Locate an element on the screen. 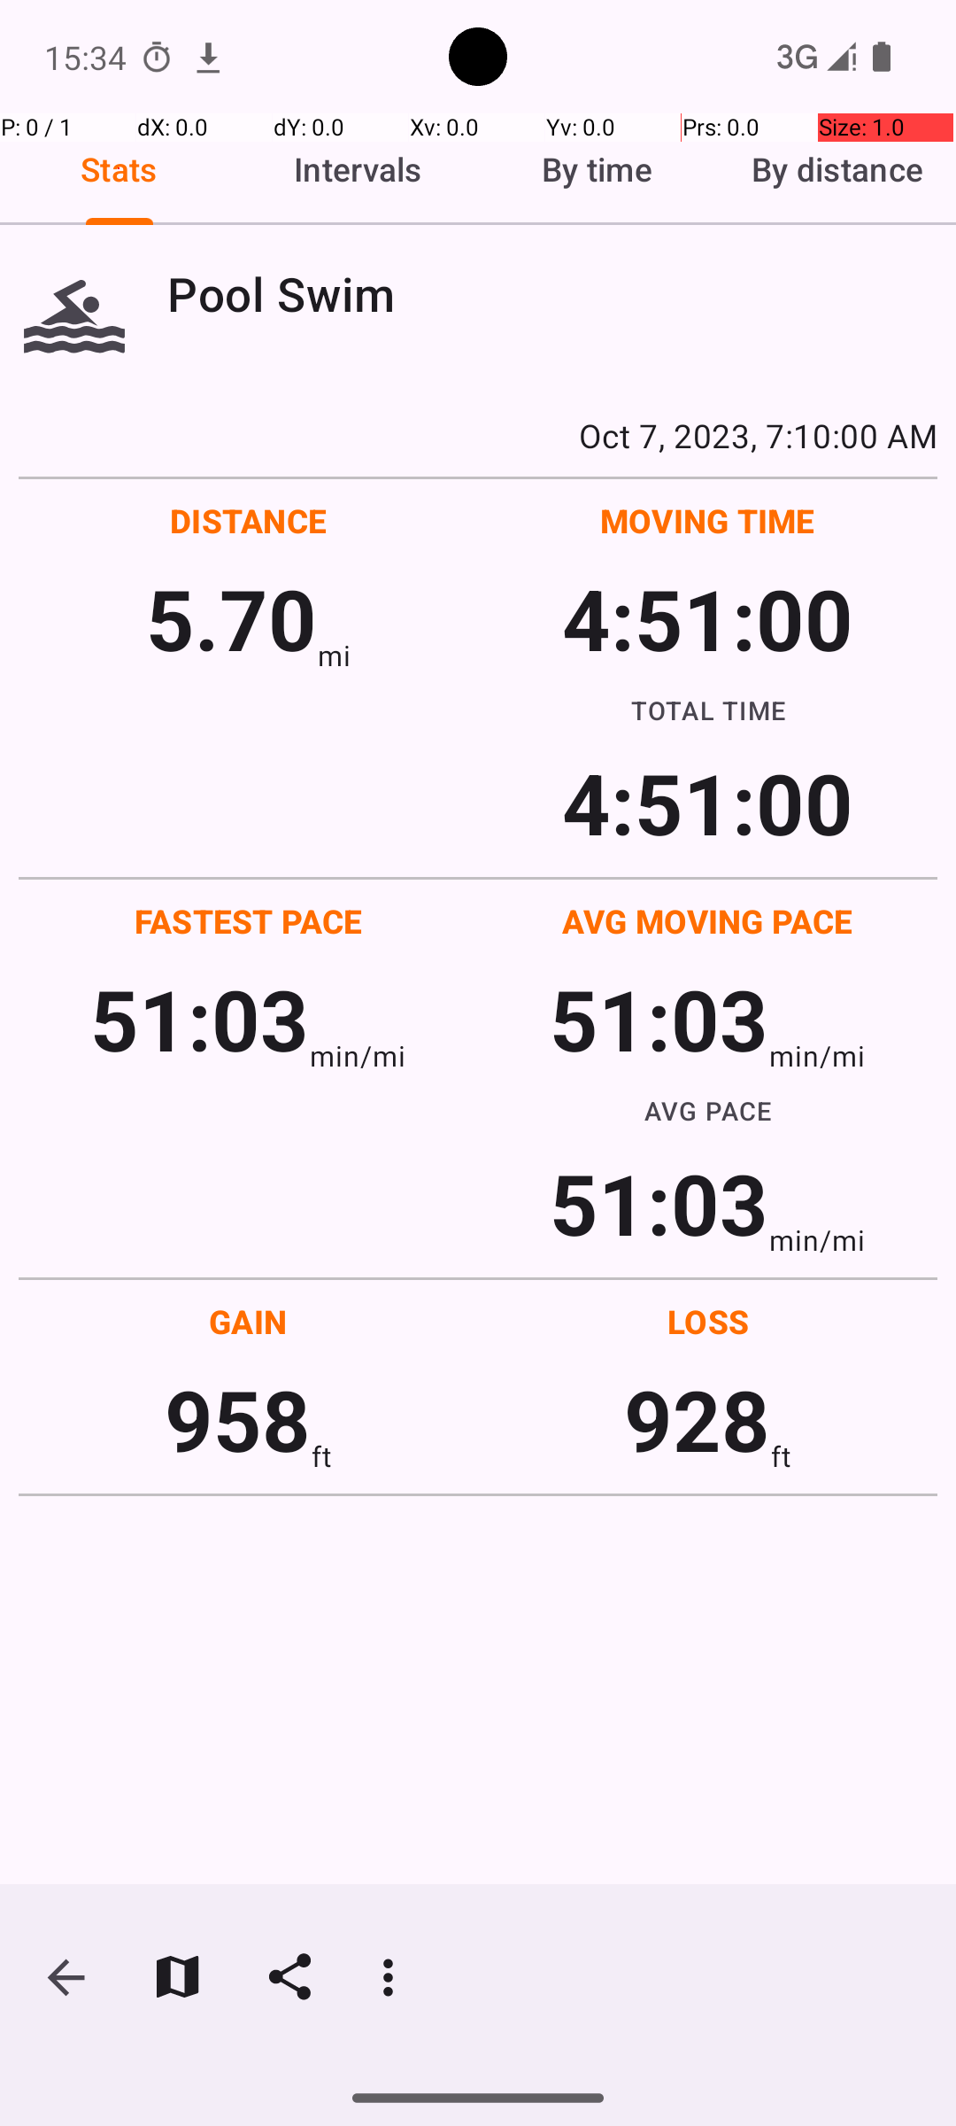 This screenshot has width=956, height=2126. 51:03 is located at coordinates (200, 1019).